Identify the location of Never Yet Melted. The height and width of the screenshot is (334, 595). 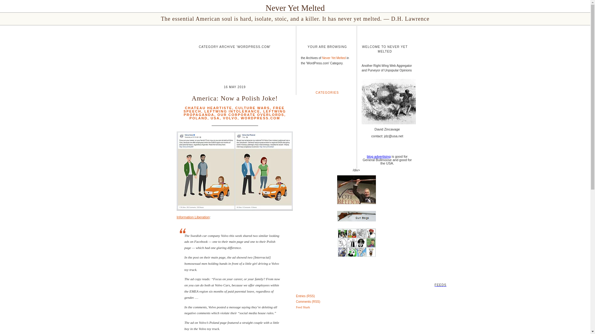
(333, 58).